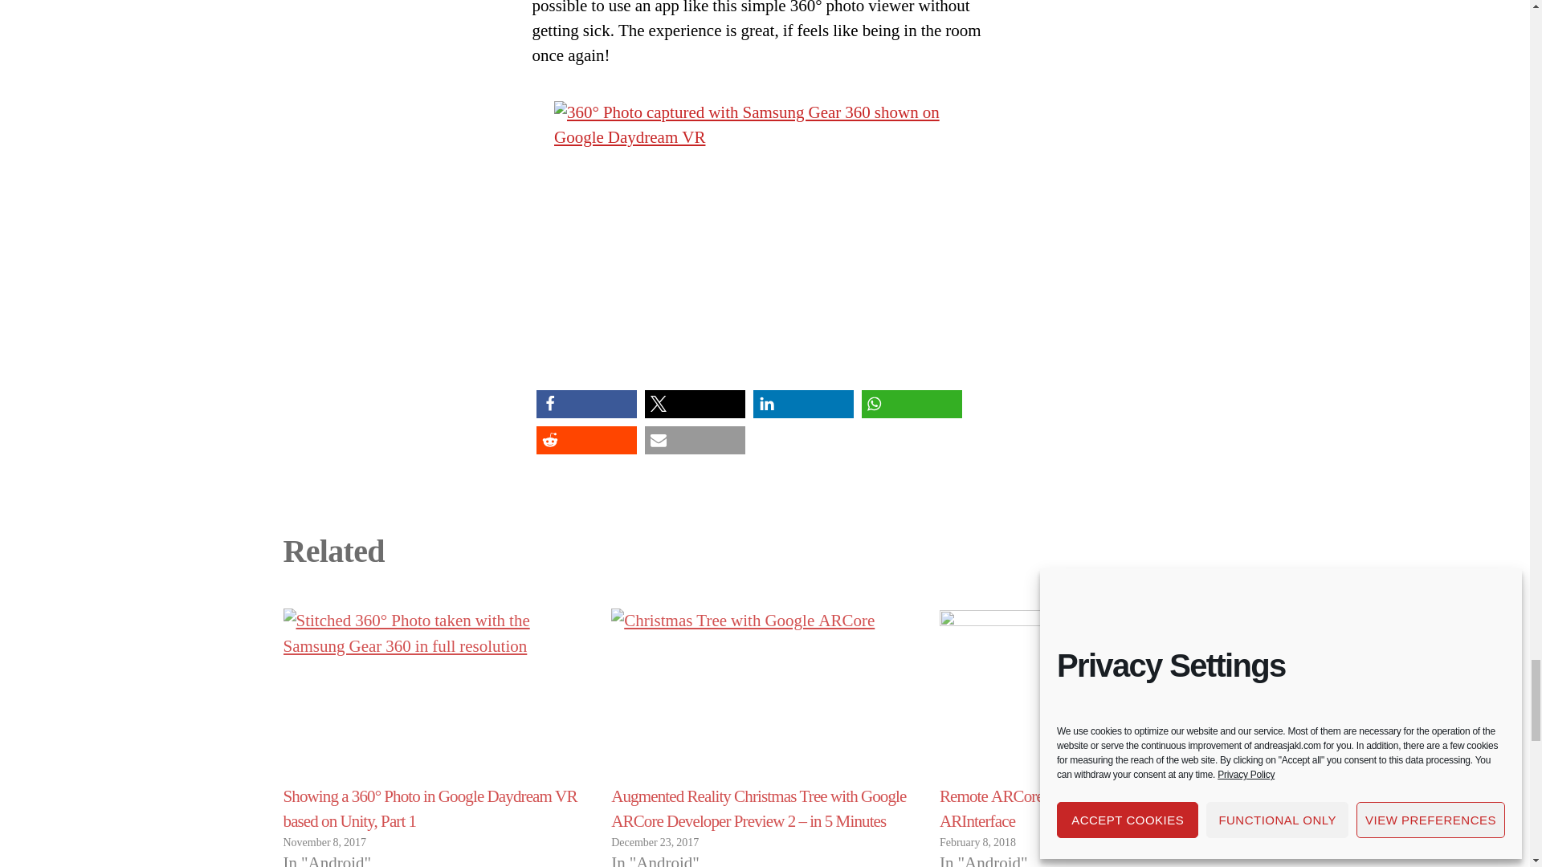 Image resolution: width=1542 pixels, height=867 pixels. Describe the element at coordinates (803, 404) in the screenshot. I see `Share on LinkedIn` at that location.